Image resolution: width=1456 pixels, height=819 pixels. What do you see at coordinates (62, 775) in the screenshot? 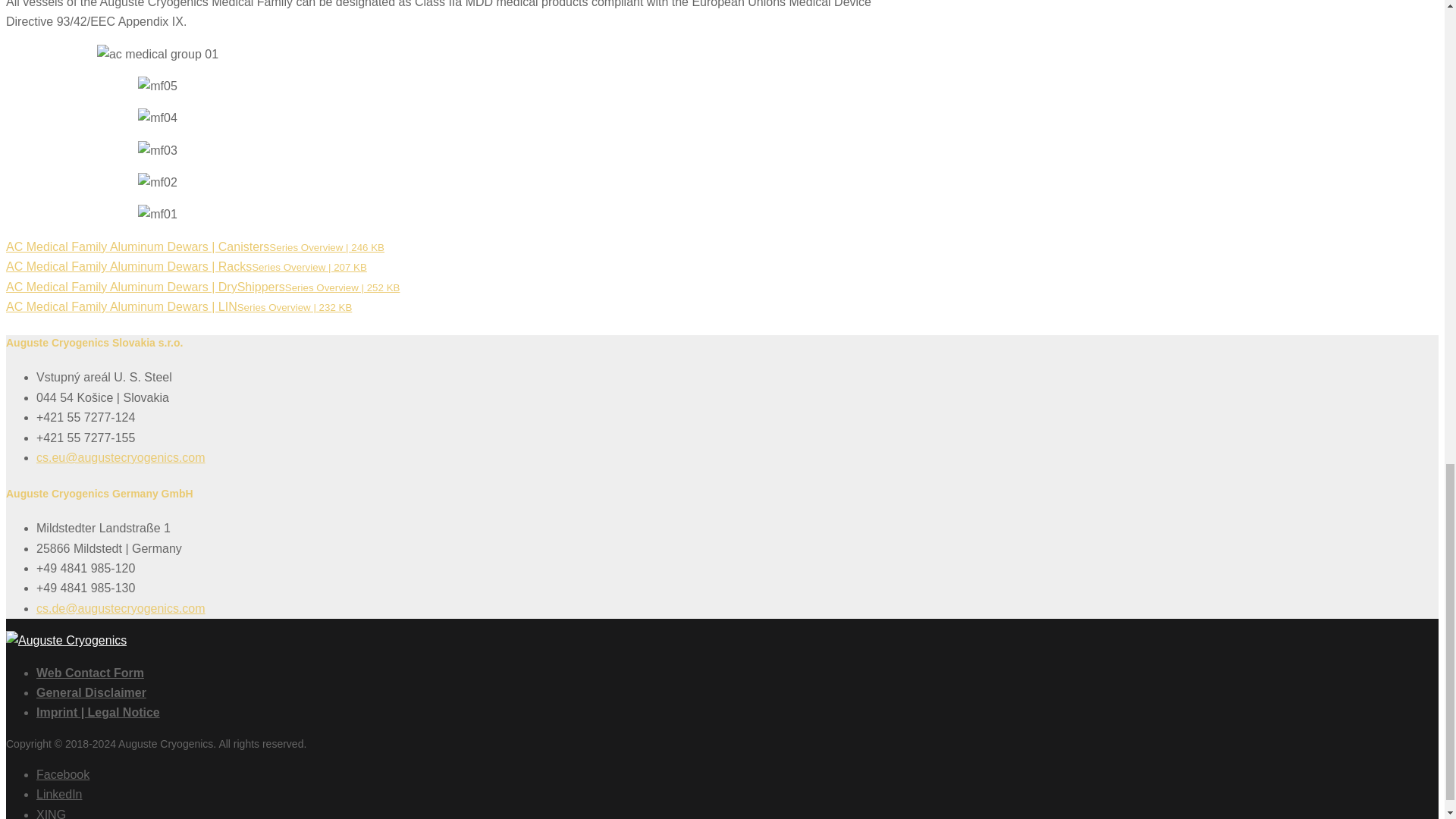
I see `Facebook` at bounding box center [62, 775].